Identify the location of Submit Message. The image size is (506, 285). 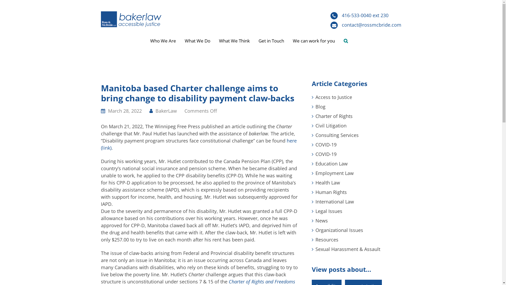
(302, 229).